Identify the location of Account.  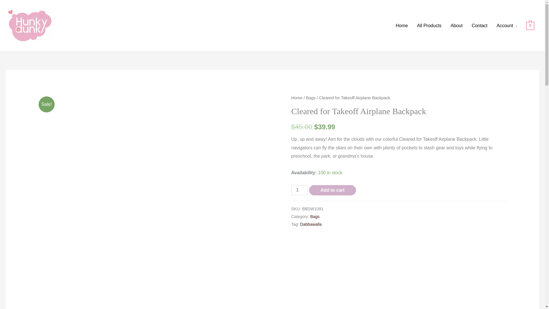
(507, 26).